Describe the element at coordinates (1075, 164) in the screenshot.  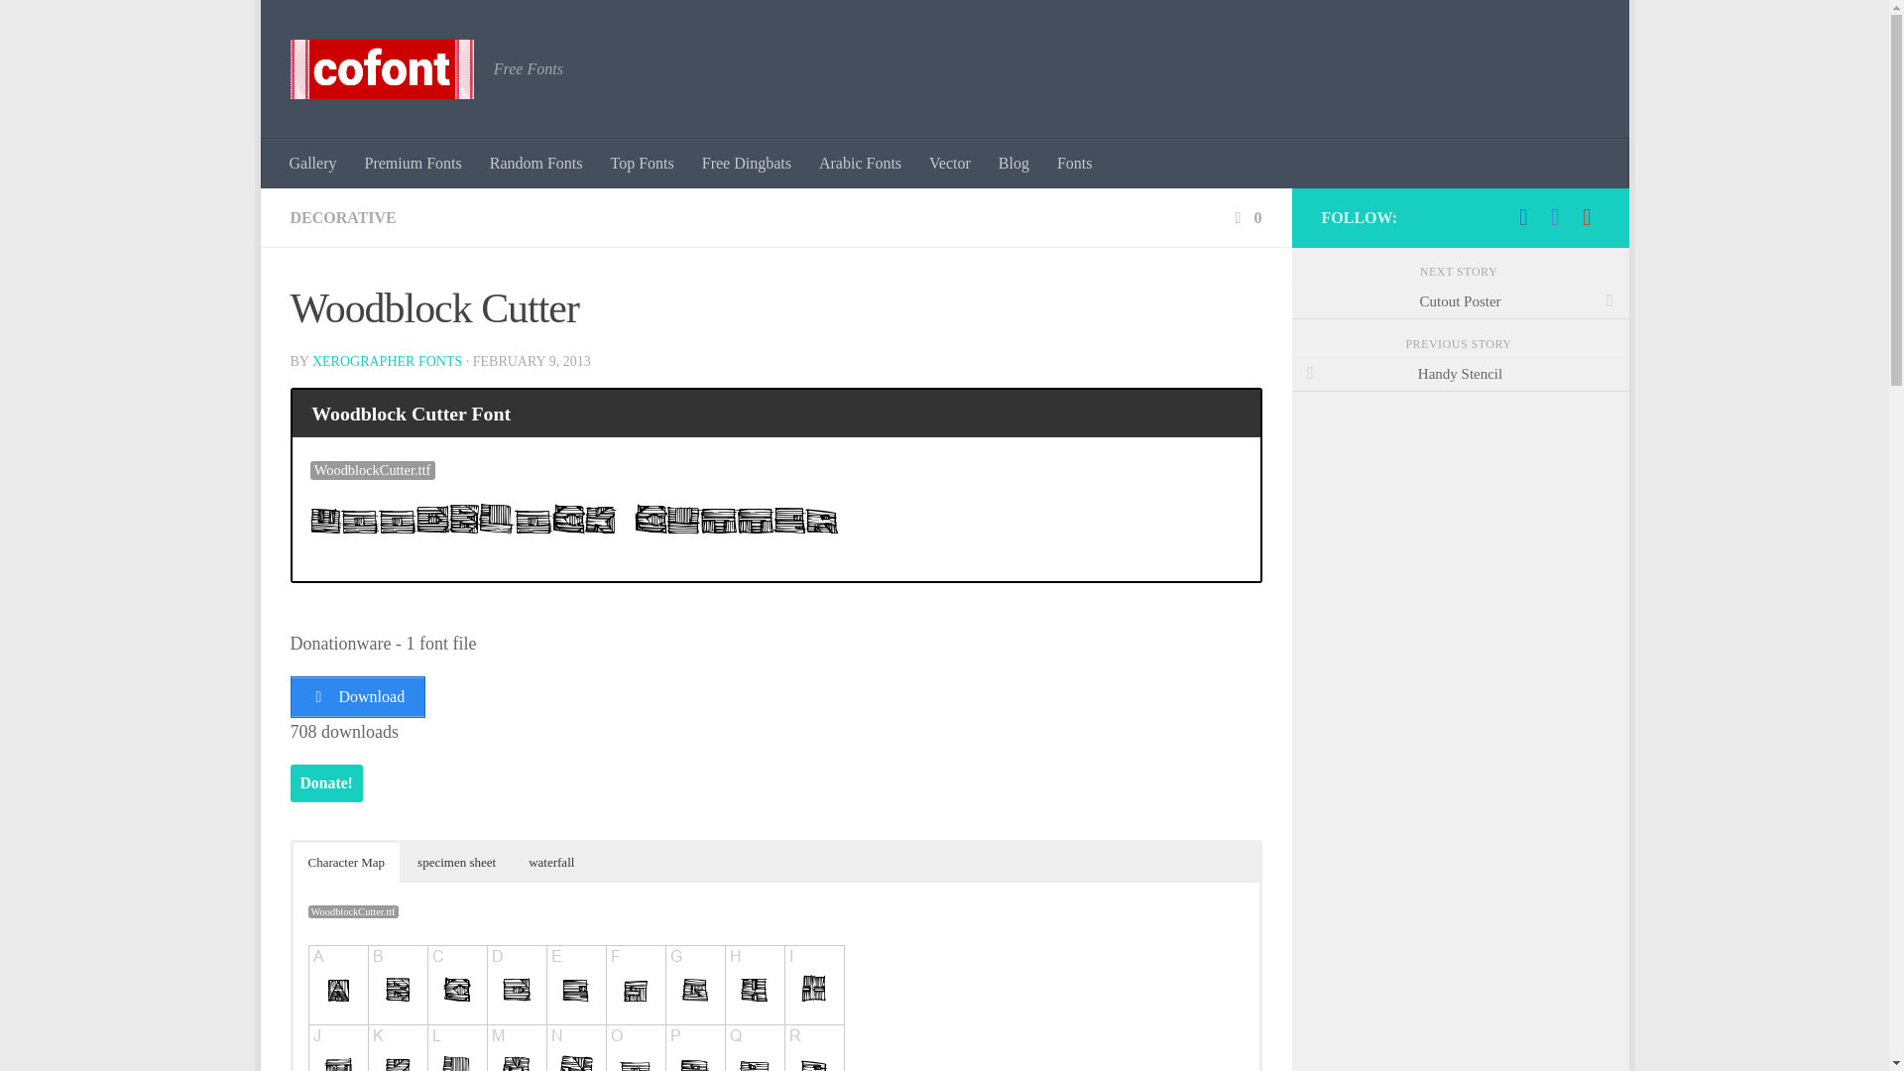
I see `Fonts` at that location.